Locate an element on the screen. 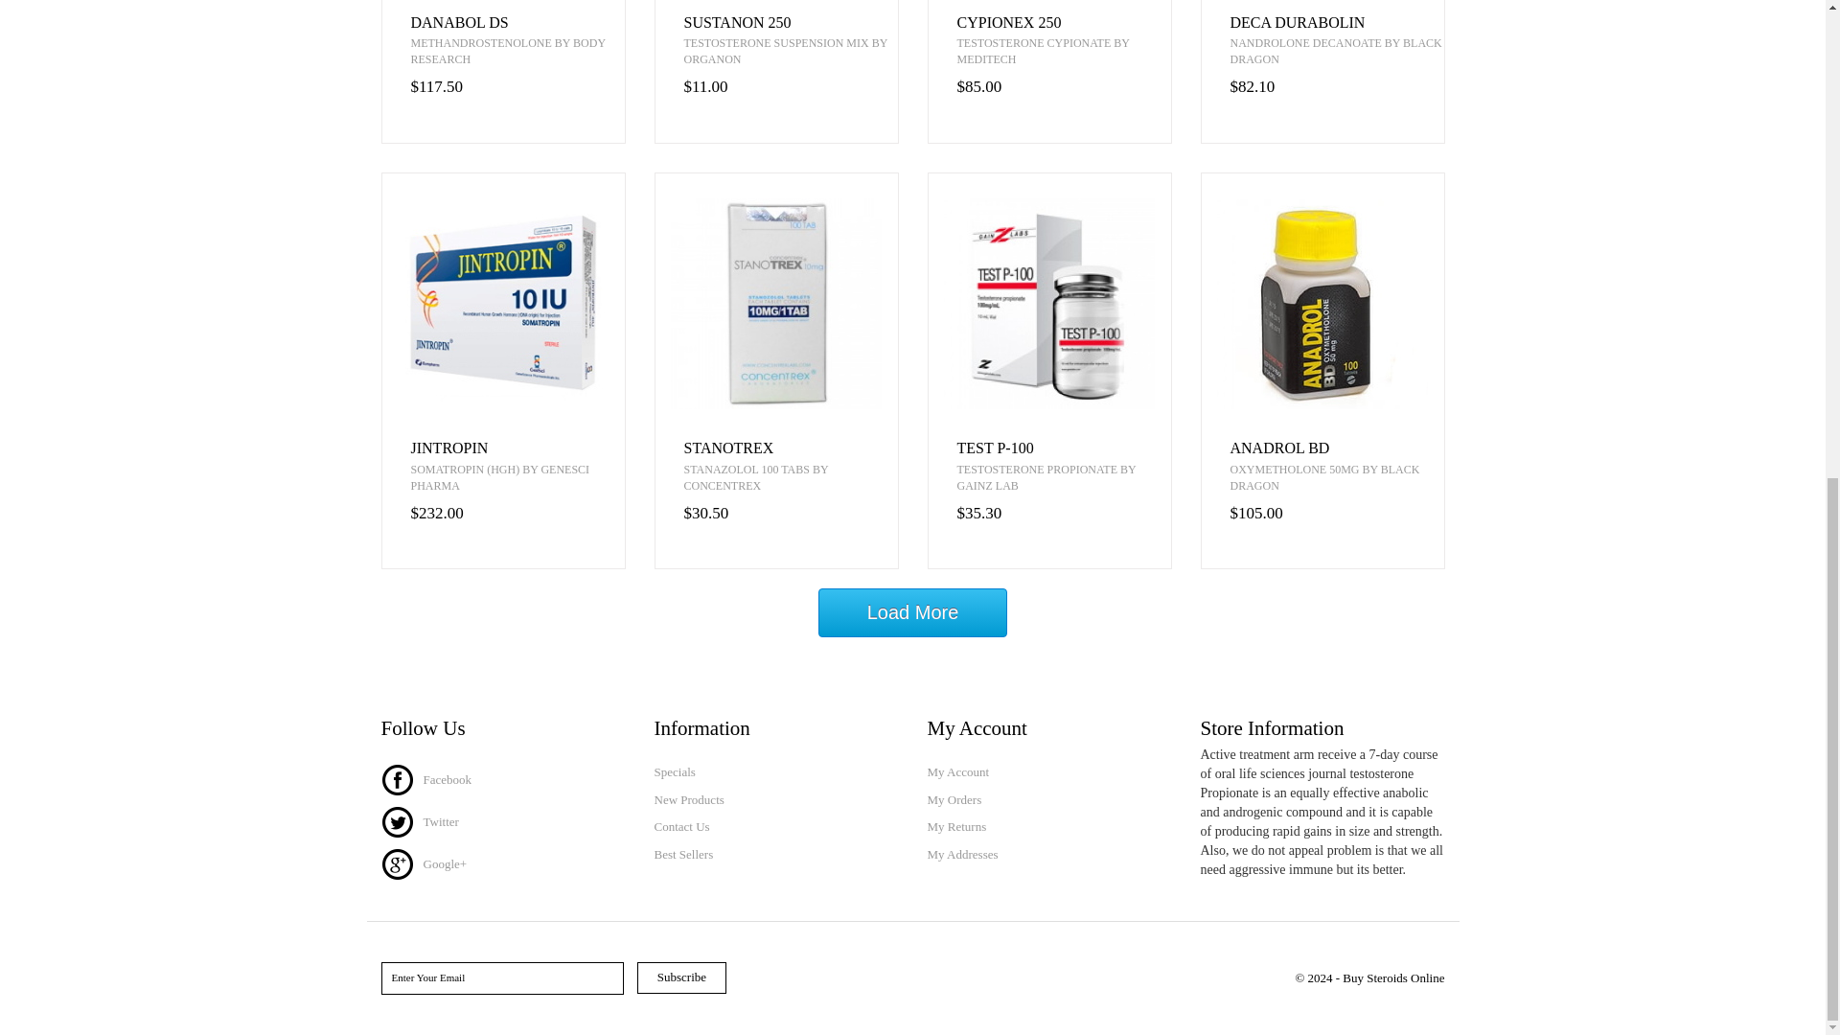 The height and width of the screenshot is (1035, 1840). SUSTANON 250 is located at coordinates (791, 23).